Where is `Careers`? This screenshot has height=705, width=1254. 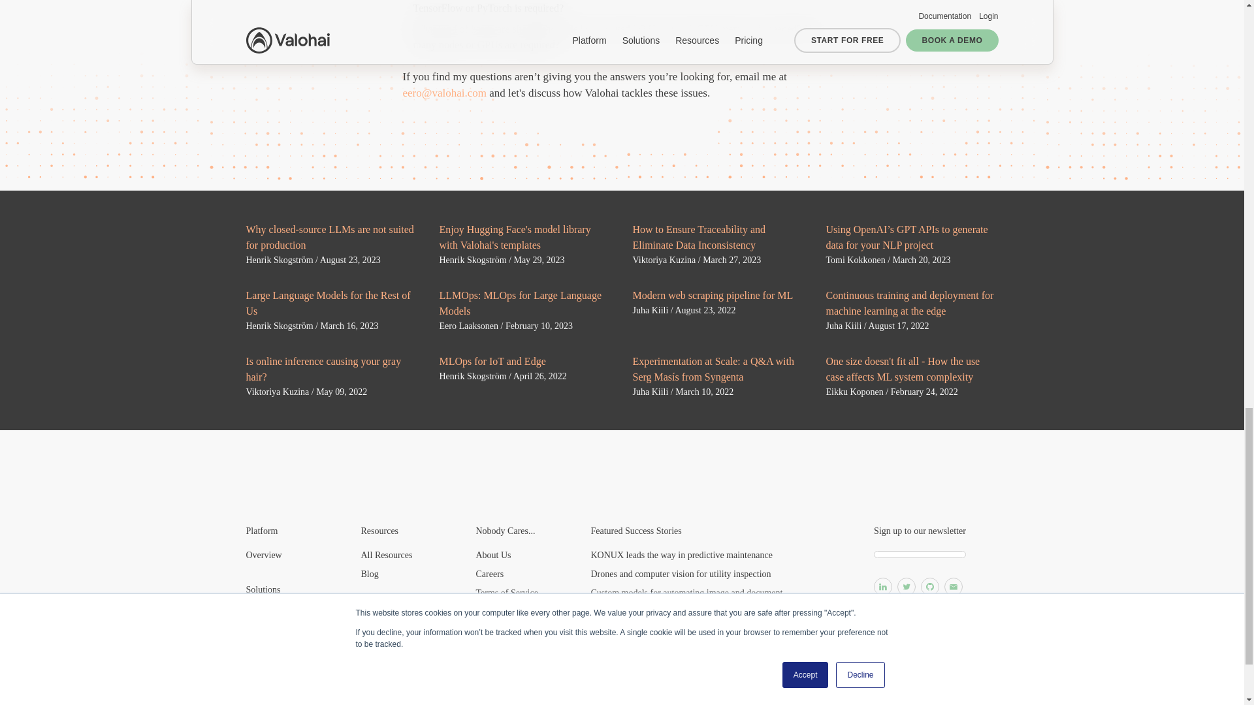
Careers is located at coordinates (489, 573).